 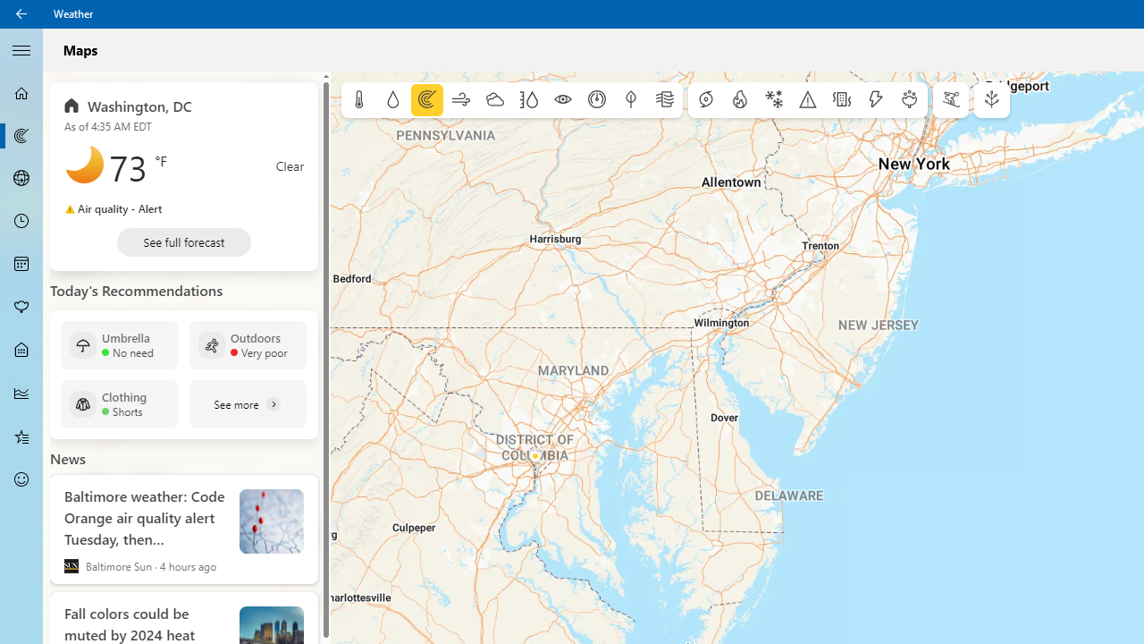 I want to click on Monthly Forecast - Not Selected, so click(x=21, y=265).